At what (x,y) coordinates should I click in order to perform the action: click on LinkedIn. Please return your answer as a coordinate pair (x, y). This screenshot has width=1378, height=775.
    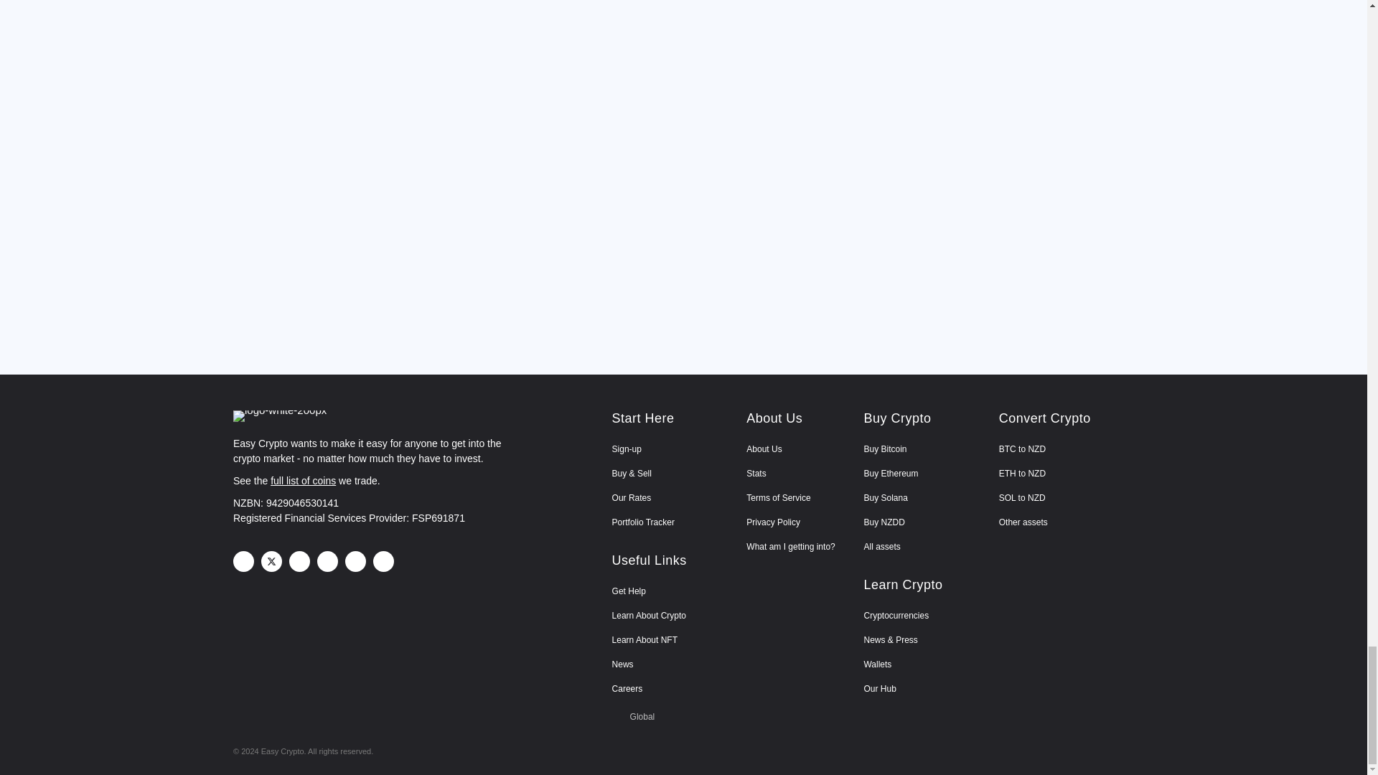
    Looking at the image, I should click on (327, 561).